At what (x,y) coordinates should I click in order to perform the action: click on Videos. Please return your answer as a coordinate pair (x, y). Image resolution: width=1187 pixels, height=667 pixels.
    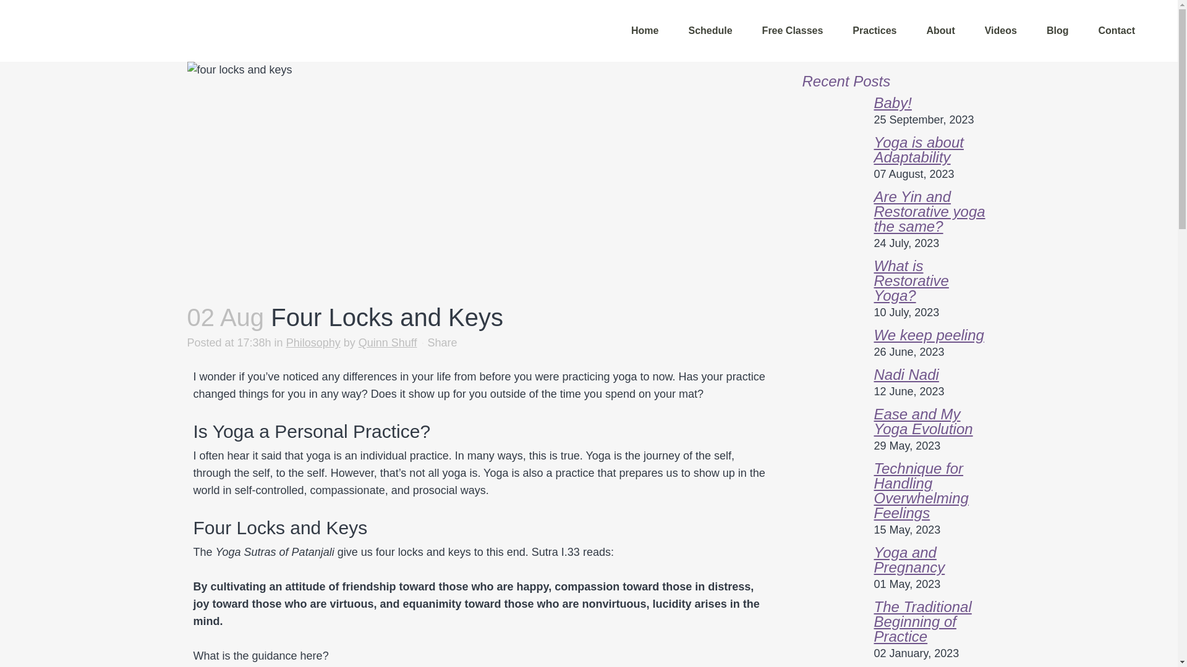
    Looking at the image, I should click on (1000, 31).